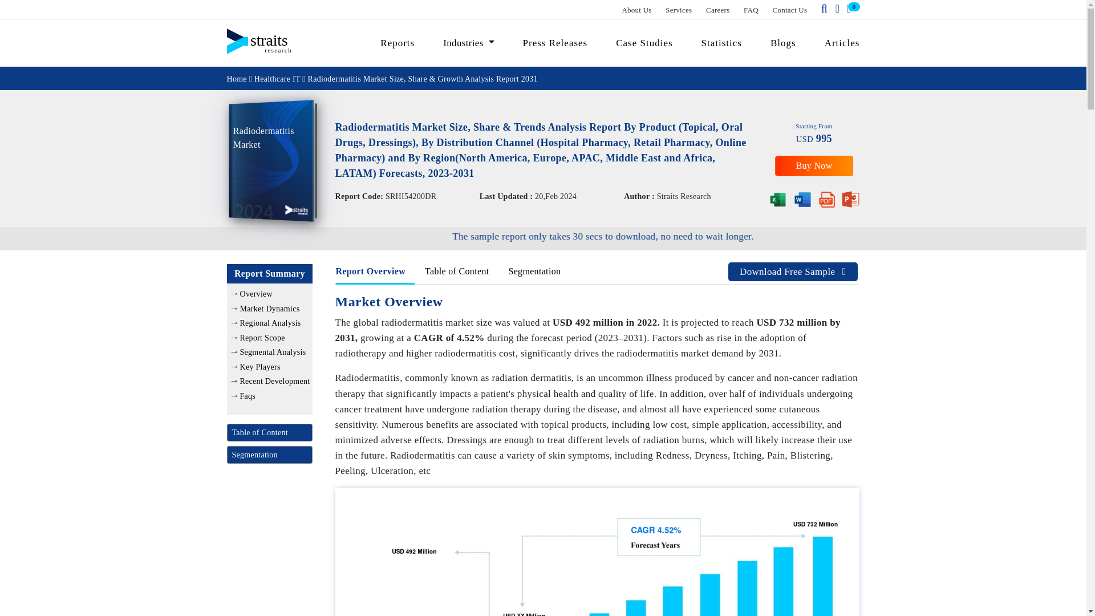  Describe the element at coordinates (636, 9) in the screenshot. I see `About Us` at that location.